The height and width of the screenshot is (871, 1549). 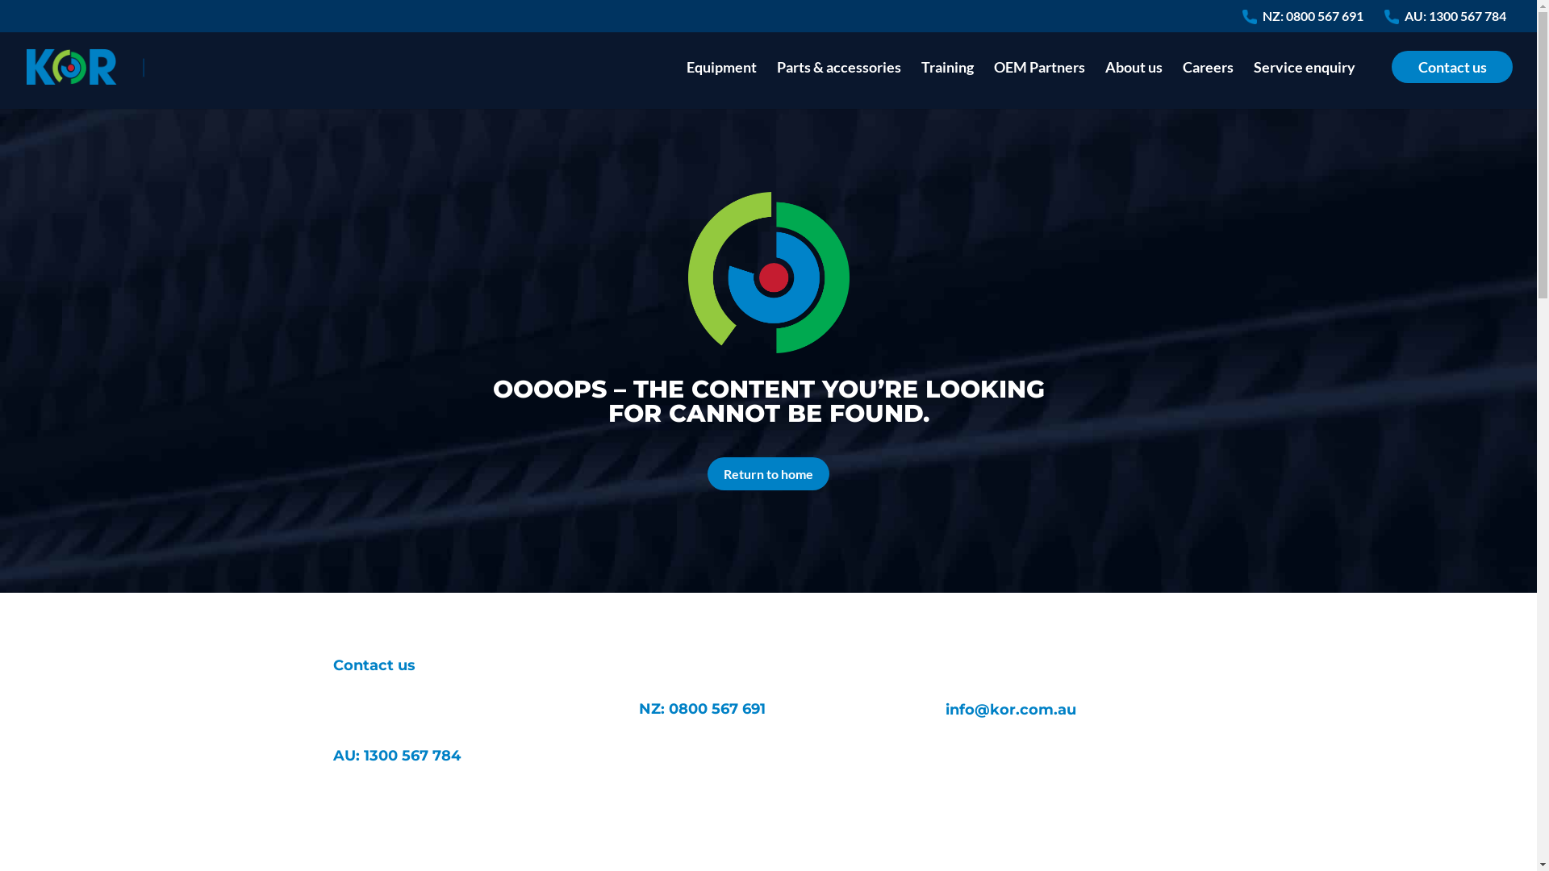 What do you see at coordinates (947, 85) in the screenshot?
I see `Training` at bounding box center [947, 85].